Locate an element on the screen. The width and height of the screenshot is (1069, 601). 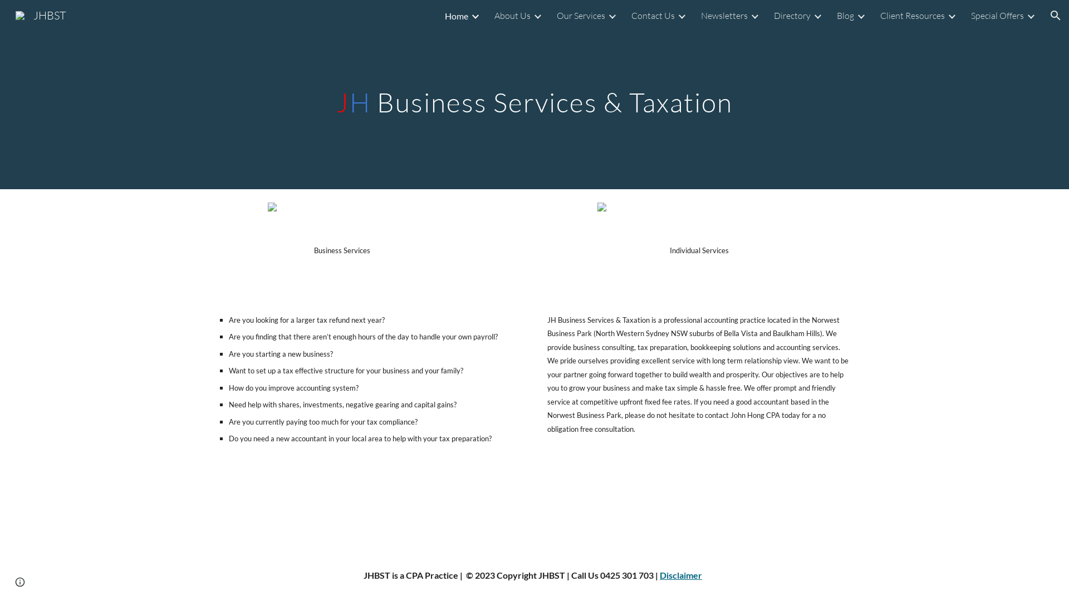
Expand/Collapse is located at coordinates (754, 16).